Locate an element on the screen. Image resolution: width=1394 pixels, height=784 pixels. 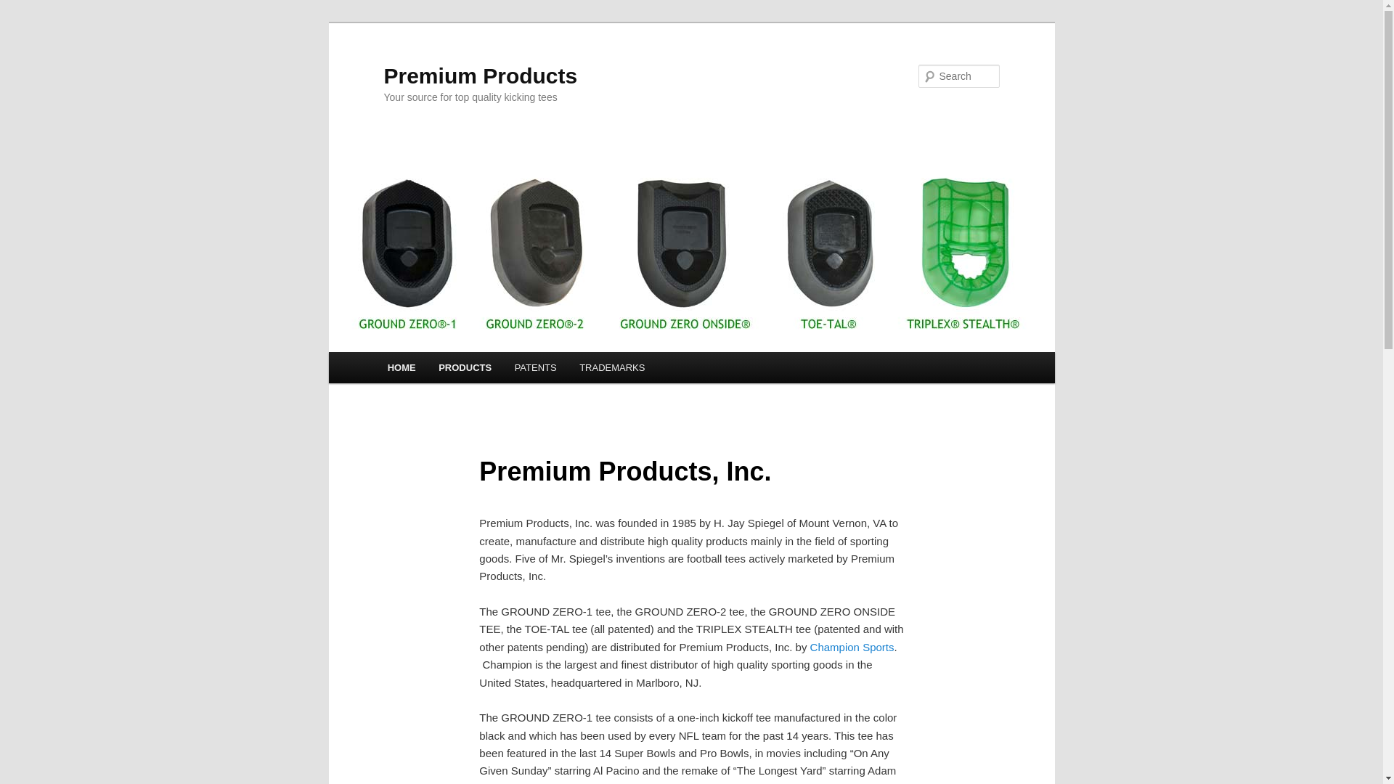
HOME is located at coordinates (402, 367).